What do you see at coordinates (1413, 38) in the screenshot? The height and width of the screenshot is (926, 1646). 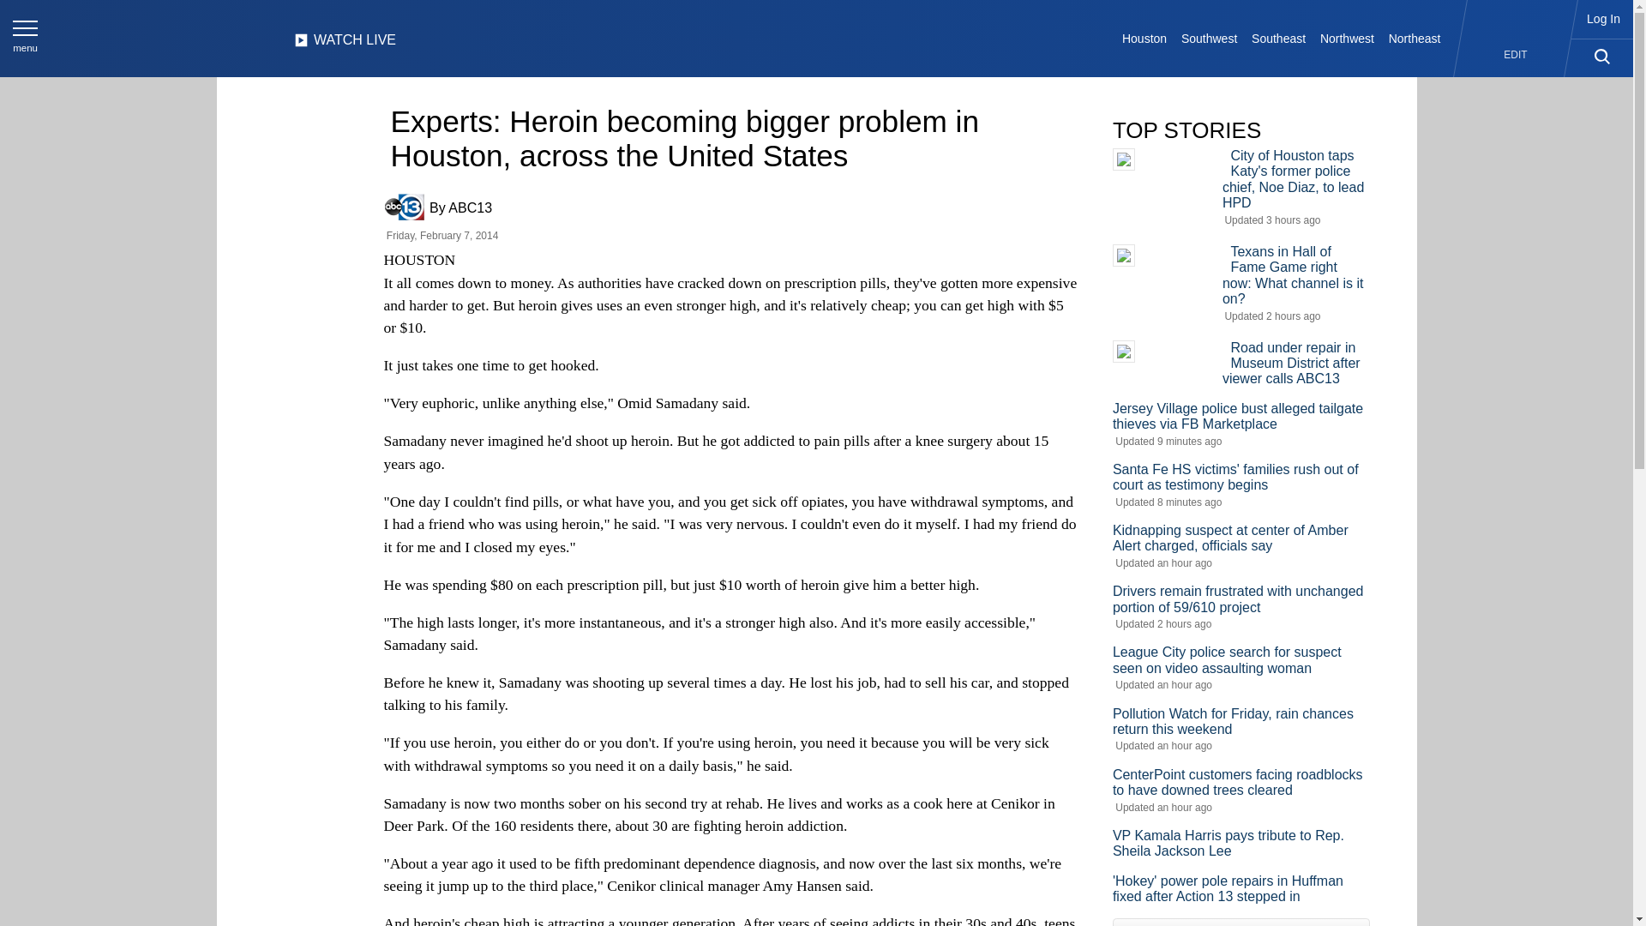 I see `Northeast` at bounding box center [1413, 38].